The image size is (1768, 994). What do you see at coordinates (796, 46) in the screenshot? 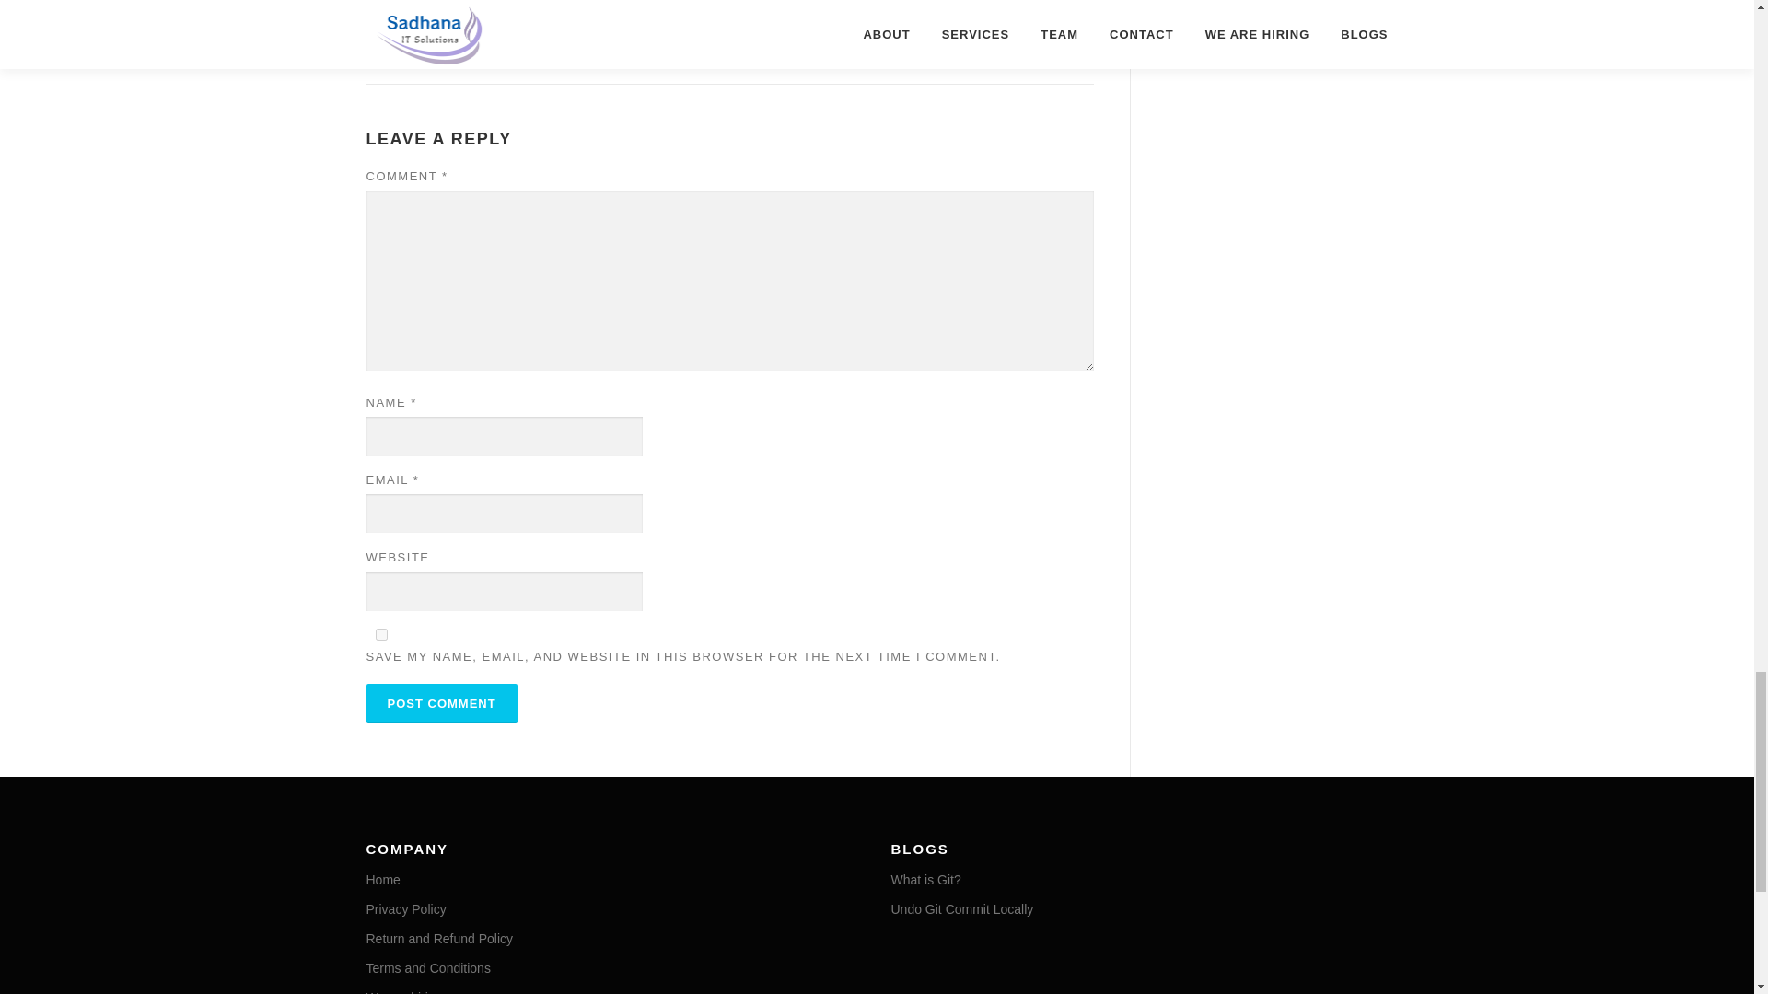
I see `PUSH` at bounding box center [796, 46].